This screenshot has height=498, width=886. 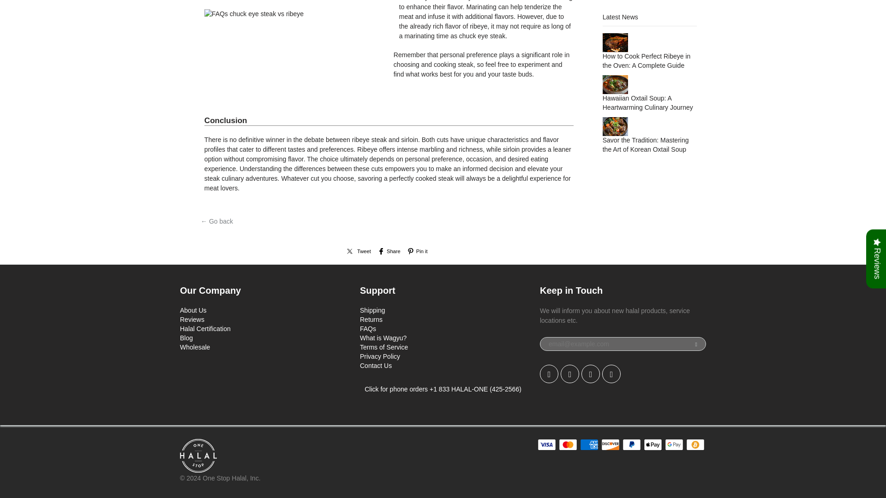 What do you see at coordinates (590, 373) in the screenshot?
I see `Pinterest` at bounding box center [590, 373].